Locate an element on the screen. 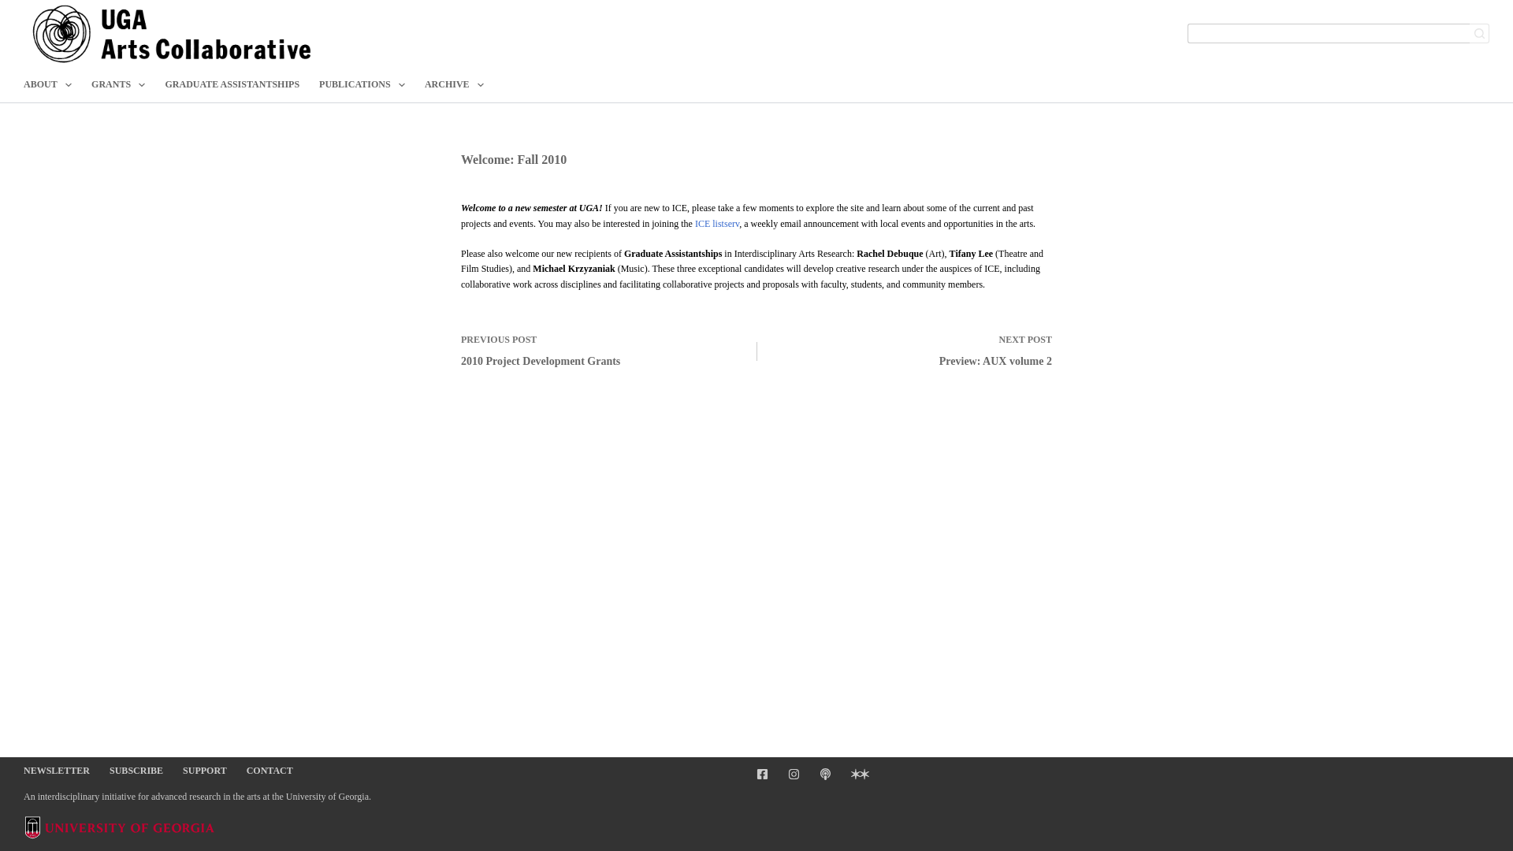  Search for... is located at coordinates (1329, 33).